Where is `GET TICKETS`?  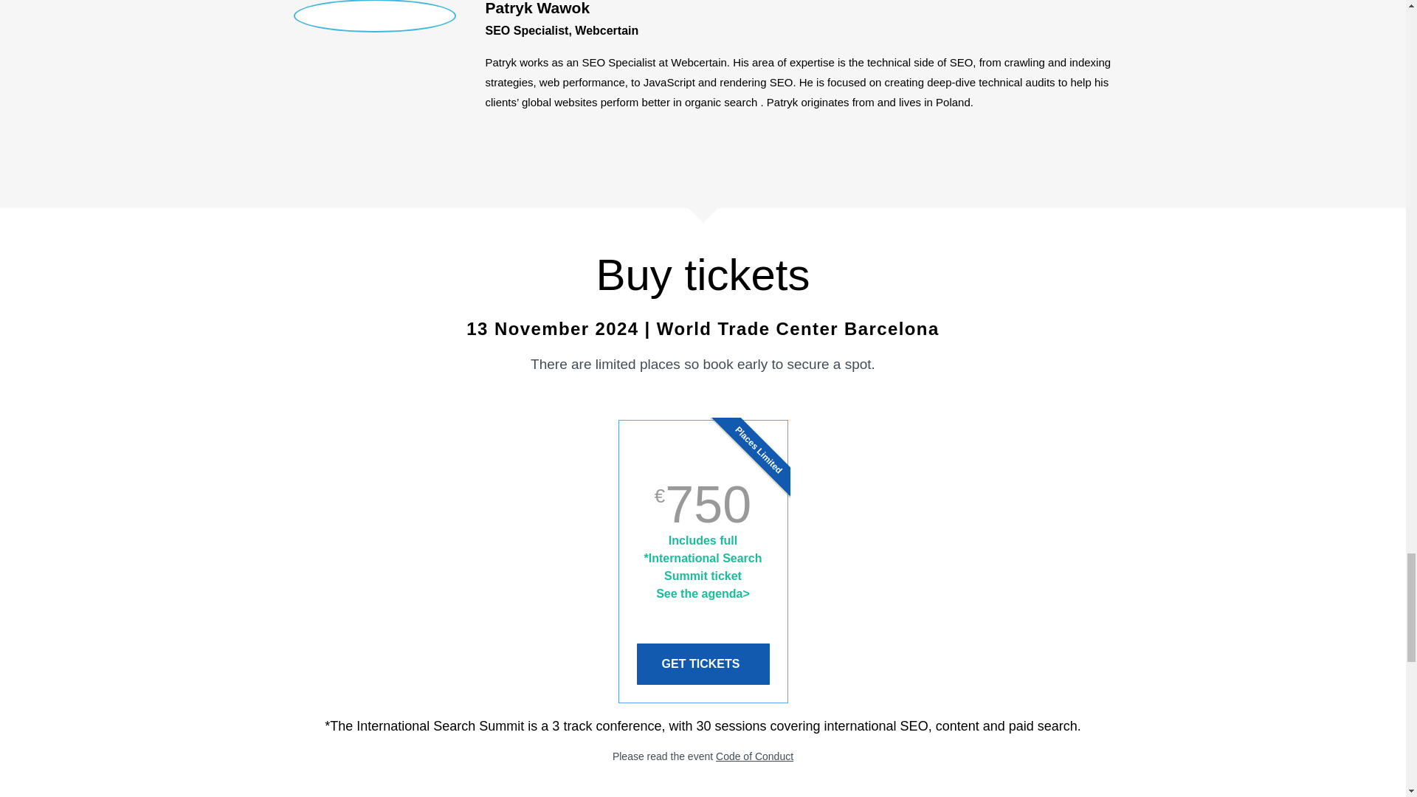
GET TICKETS is located at coordinates (703, 663).